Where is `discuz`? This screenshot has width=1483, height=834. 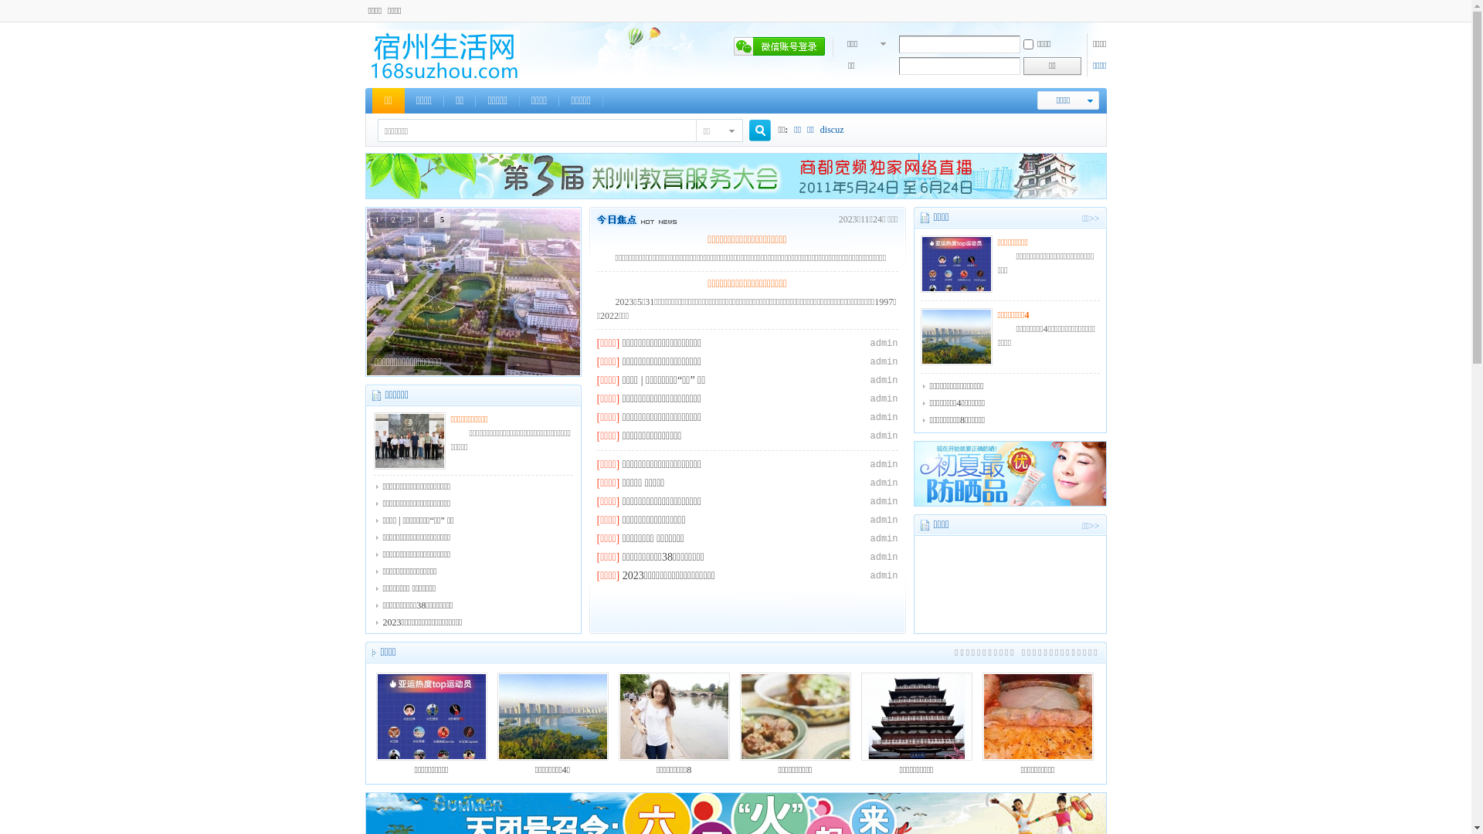 discuz is located at coordinates (833, 130).